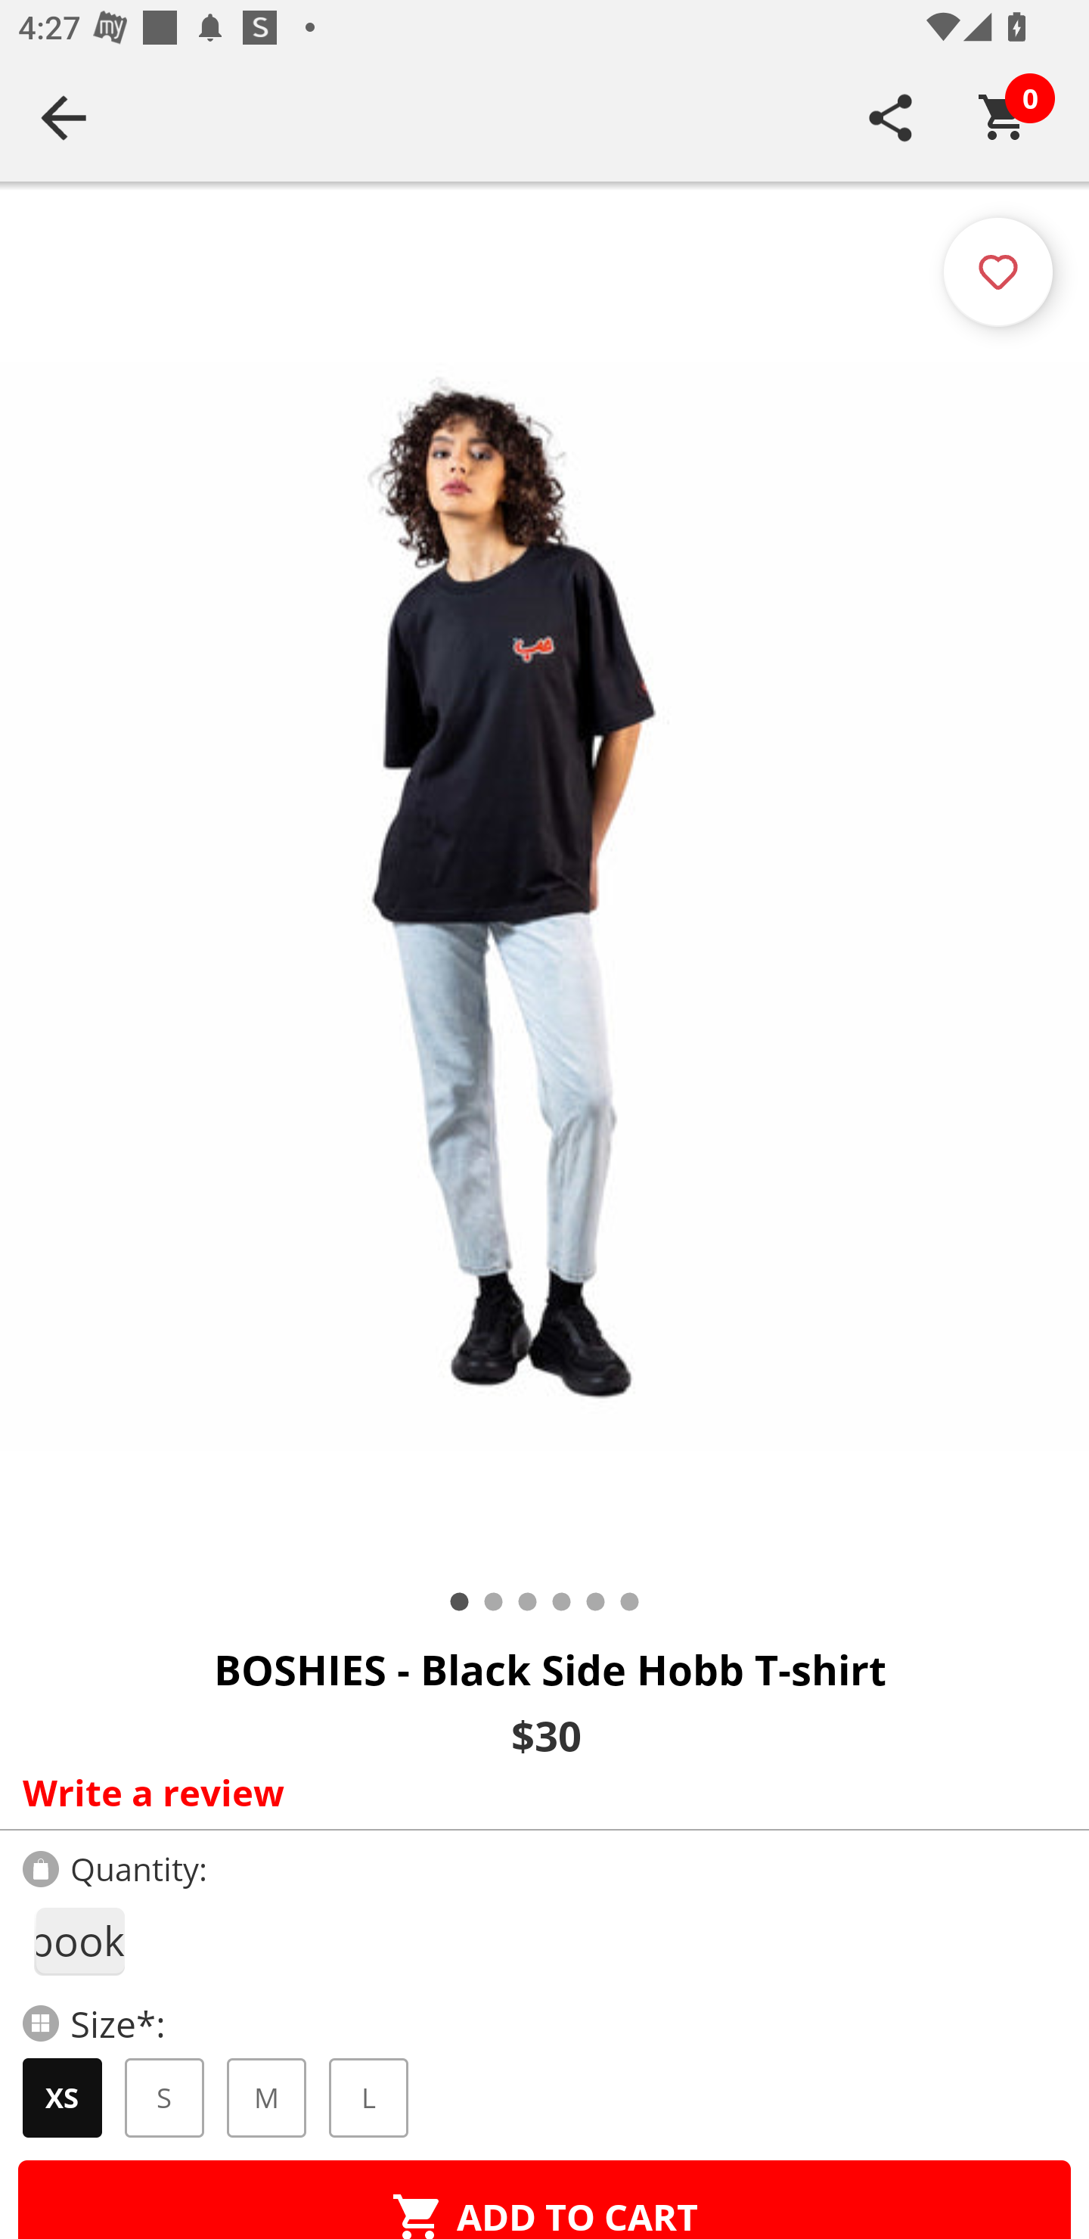 The image size is (1089, 2239). What do you see at coordinates (165, 2098) in the screenshot?
I see `S` at bounding box center [165, 2098].